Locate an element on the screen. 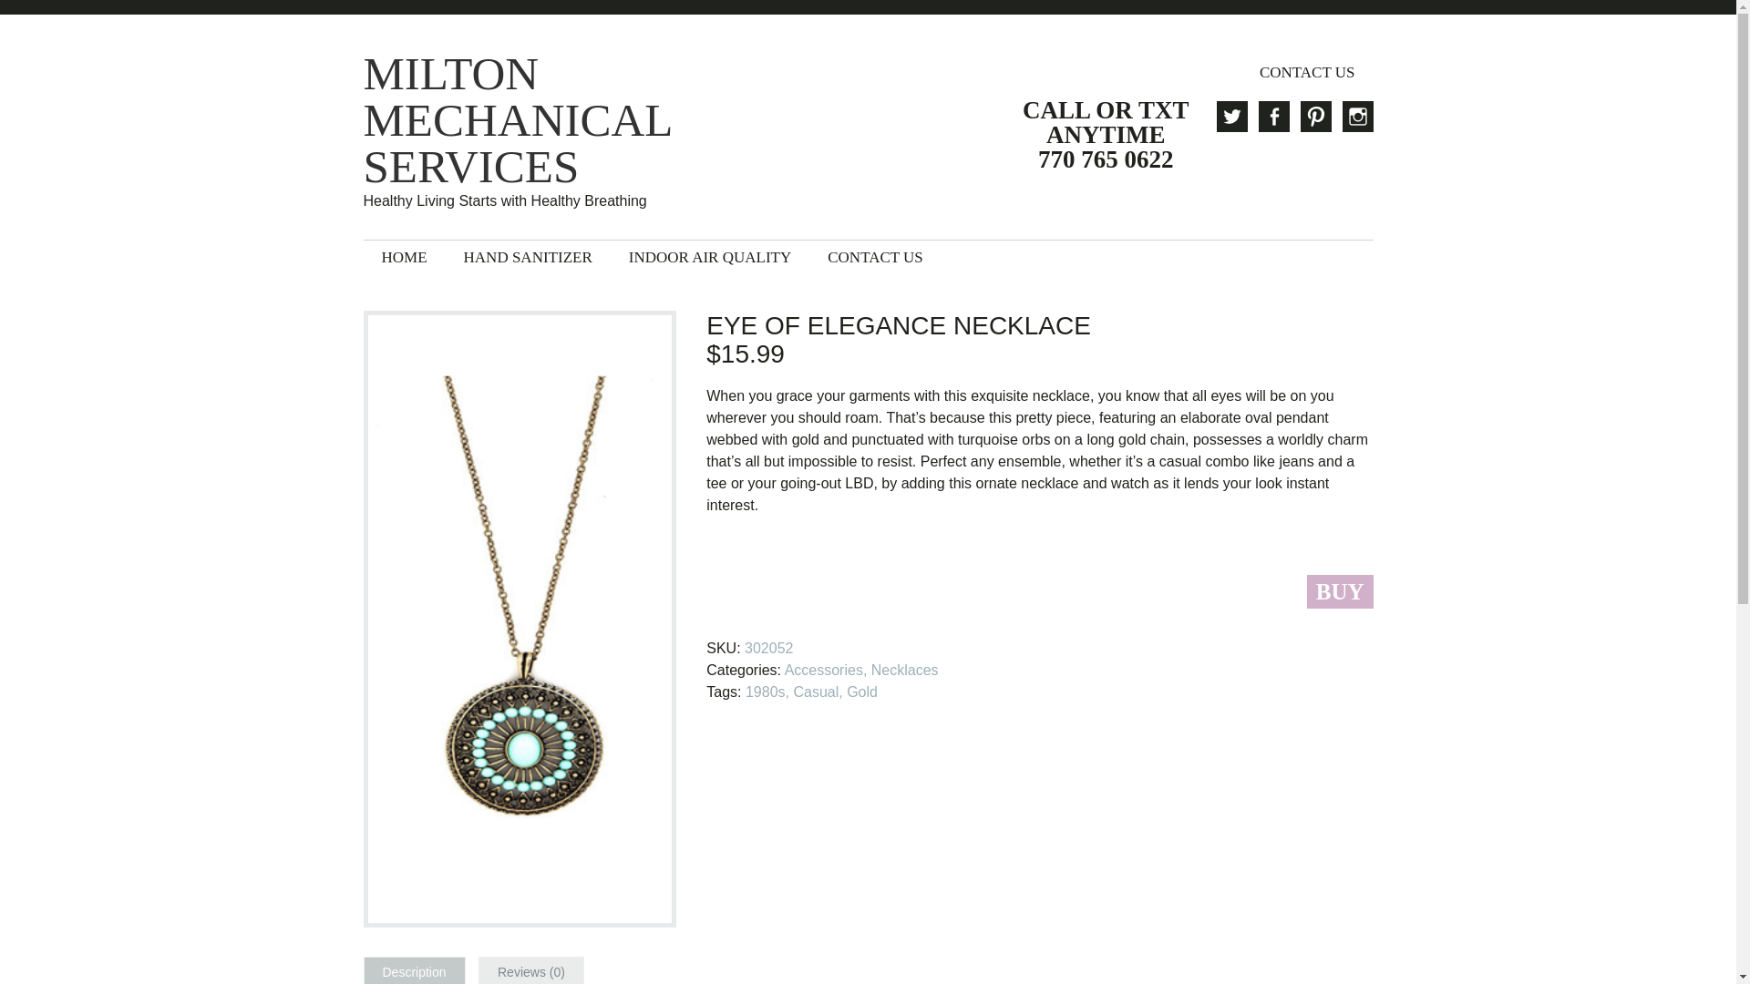 The image size is (1750, 984). Instagram is located at coordinates (1356, 117).